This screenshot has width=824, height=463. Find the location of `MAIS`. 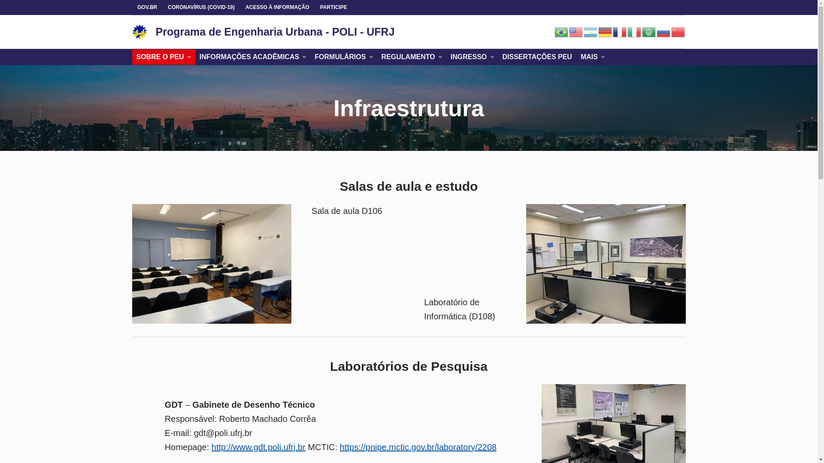

MAIS is located at coordinates (593, 57).